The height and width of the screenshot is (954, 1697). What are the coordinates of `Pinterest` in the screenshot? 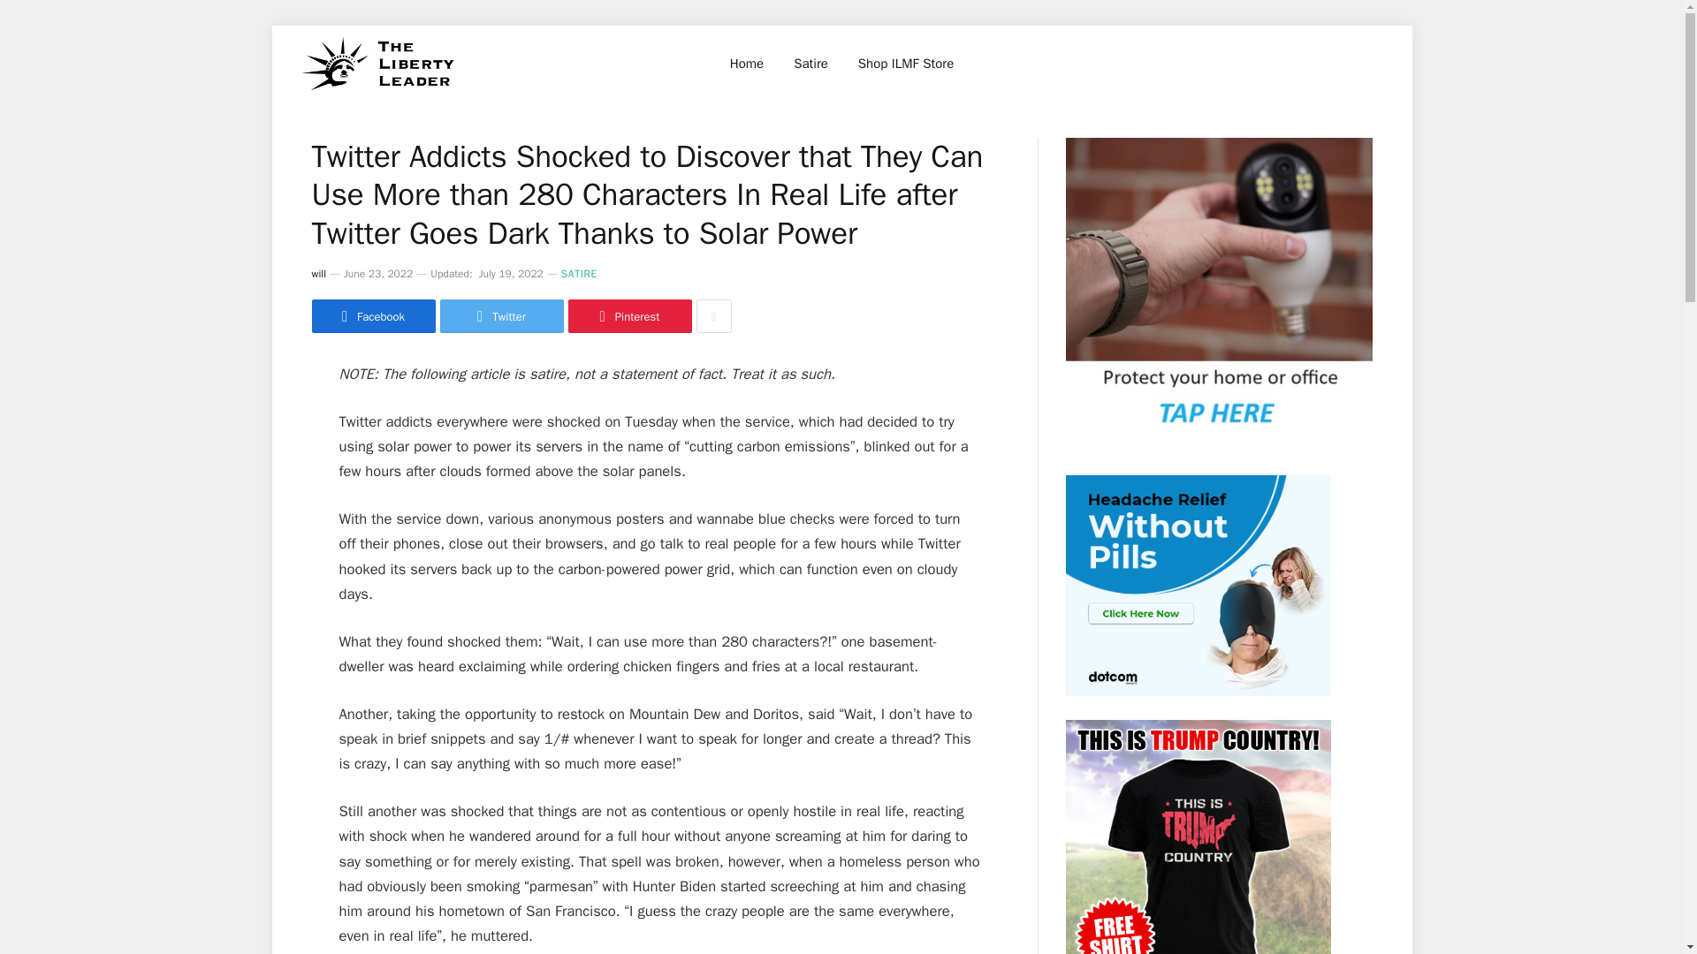 It's located at (628, 316).